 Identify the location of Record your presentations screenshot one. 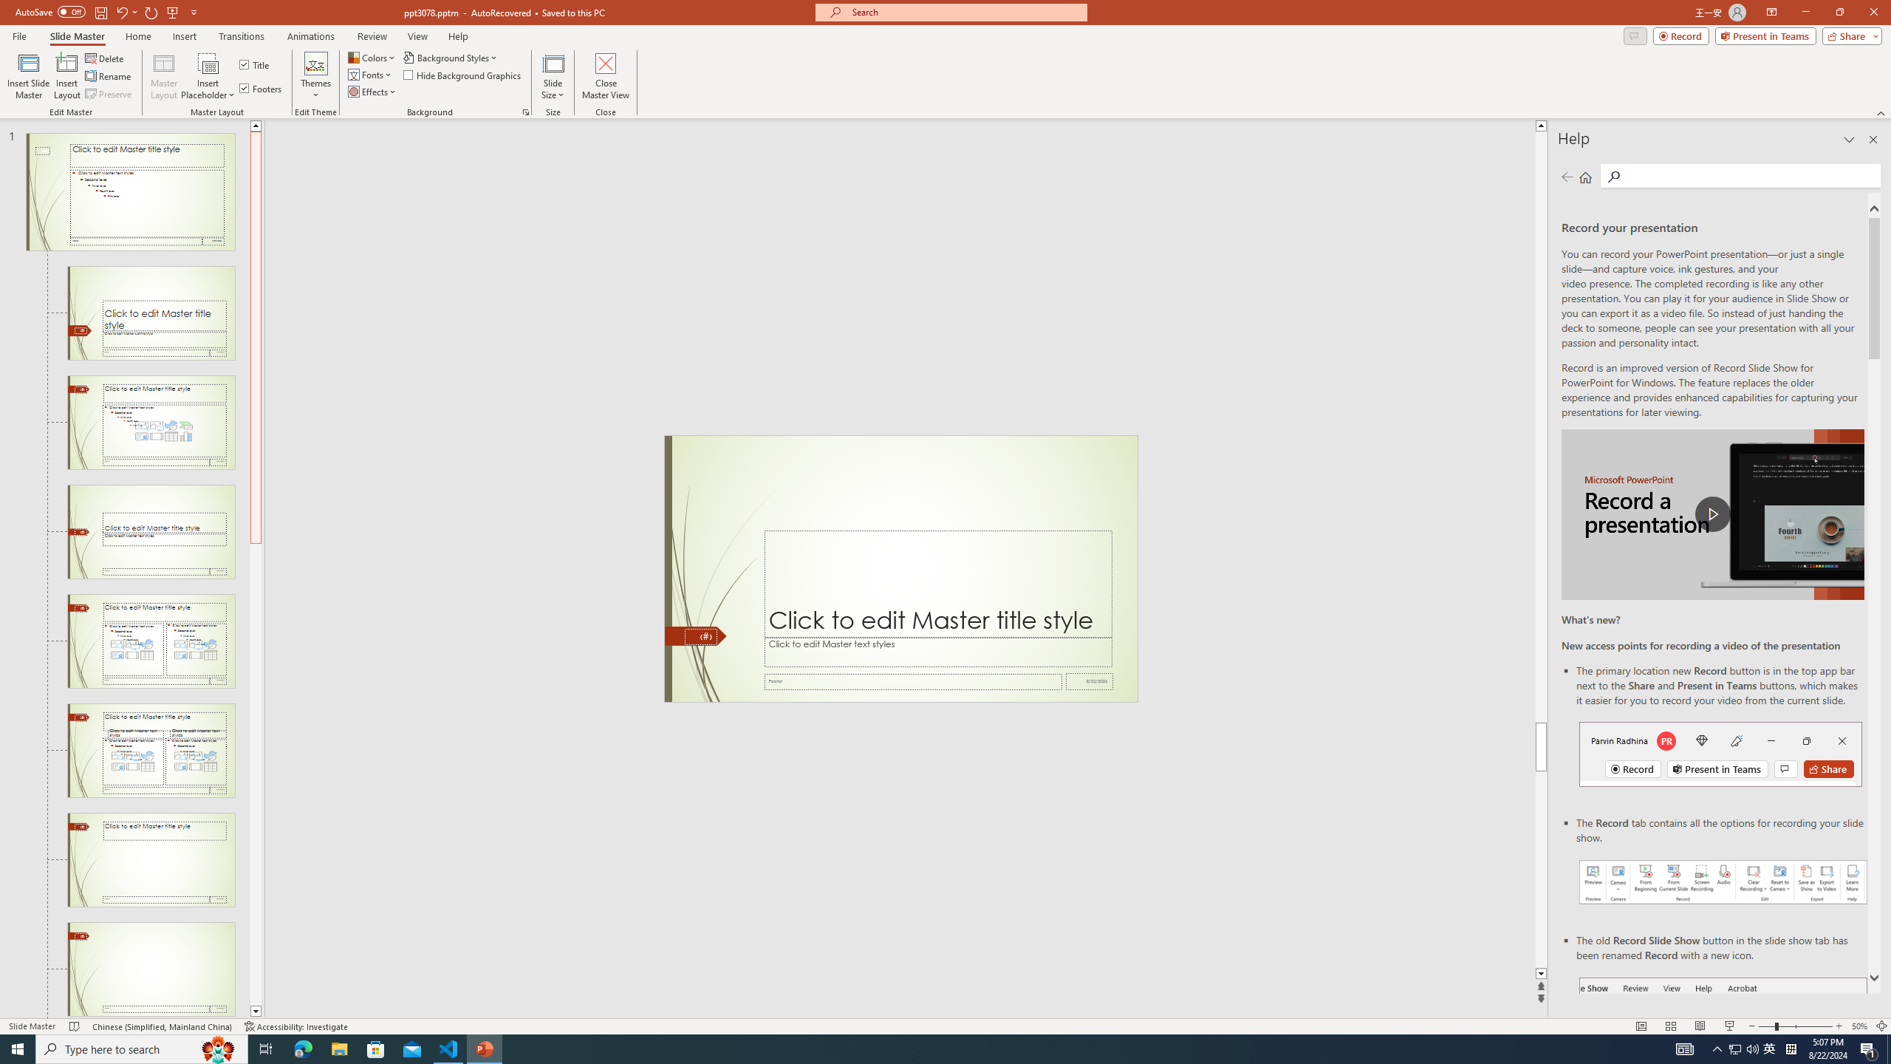
(1723, 882).